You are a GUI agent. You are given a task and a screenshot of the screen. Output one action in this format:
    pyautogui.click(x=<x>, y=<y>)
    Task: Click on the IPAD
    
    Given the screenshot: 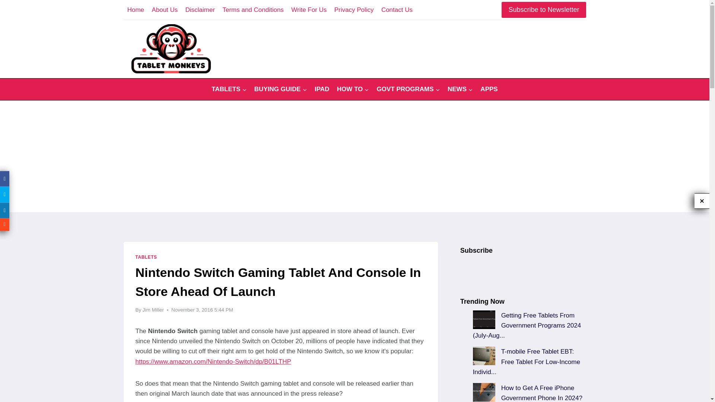 What is the action you would take?
    pyautogui.click(x=322, y=89)
    